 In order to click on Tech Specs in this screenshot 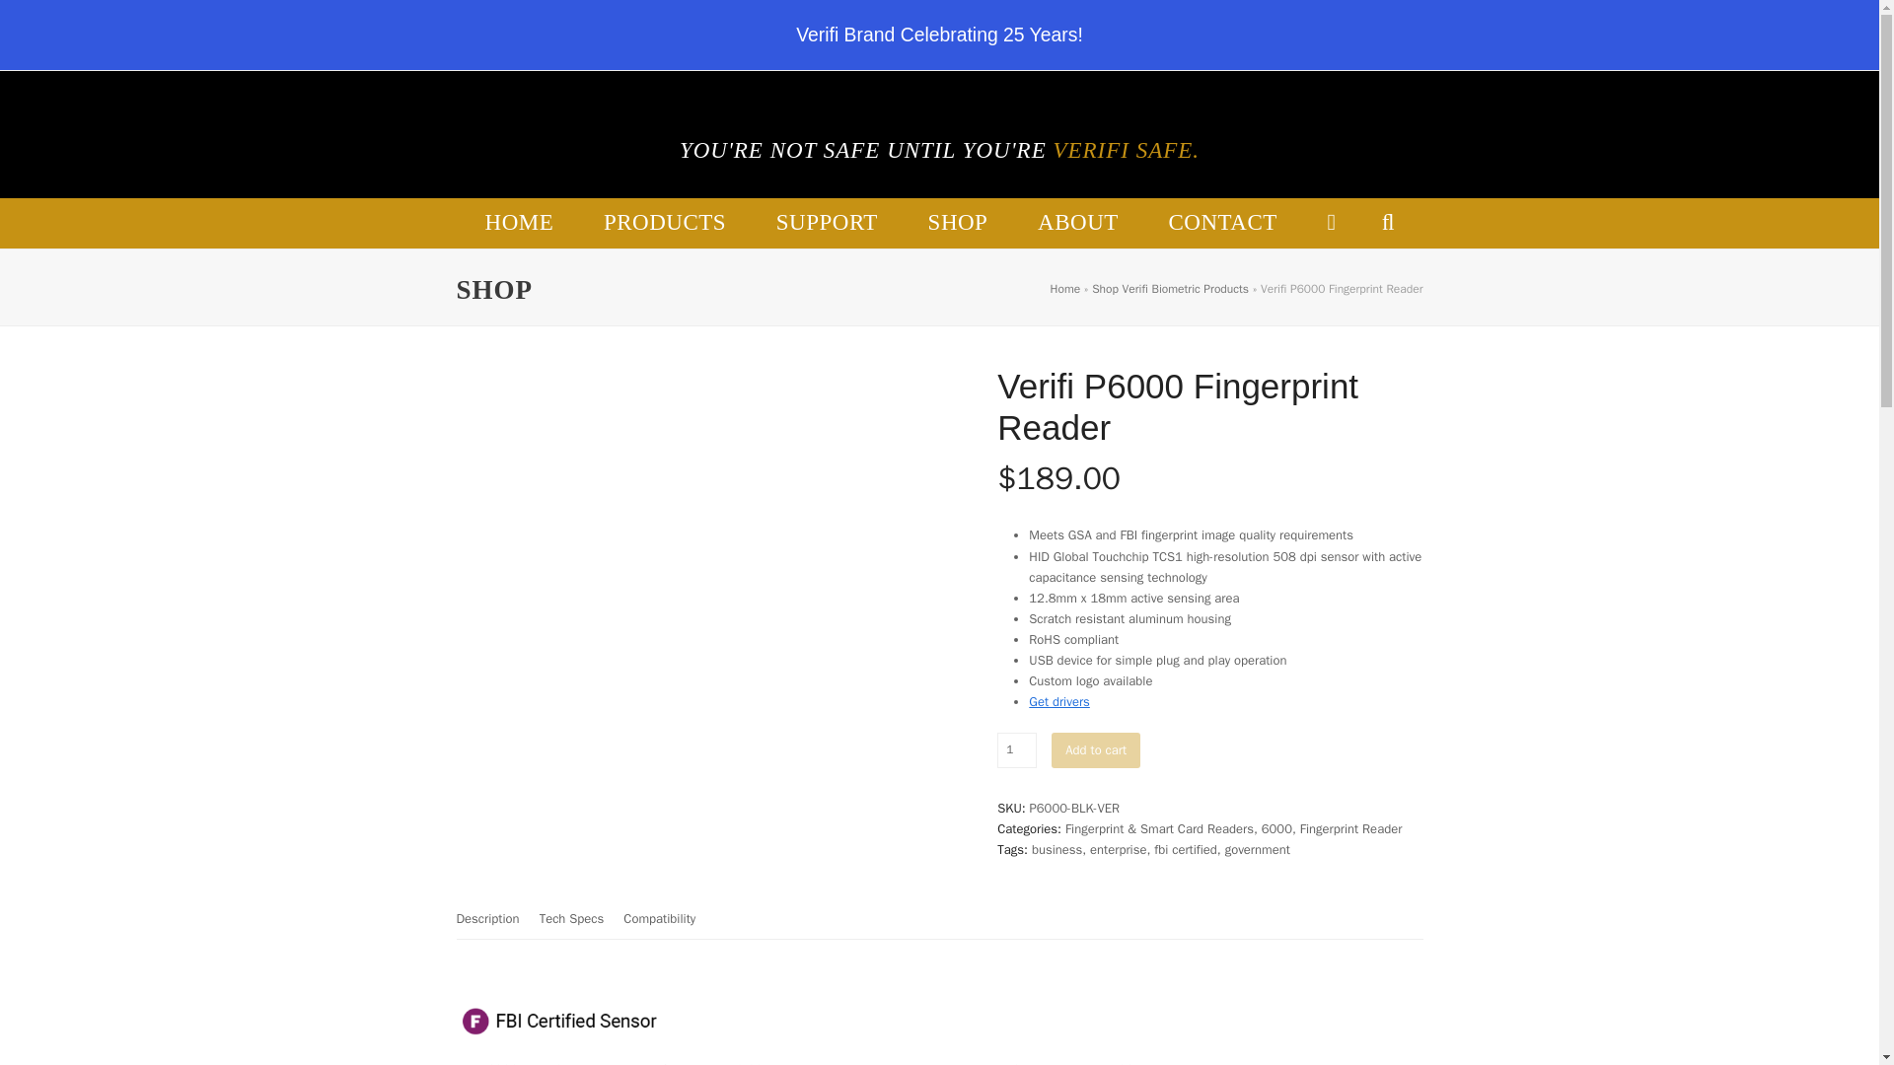, I will do `click(572, 918)`.